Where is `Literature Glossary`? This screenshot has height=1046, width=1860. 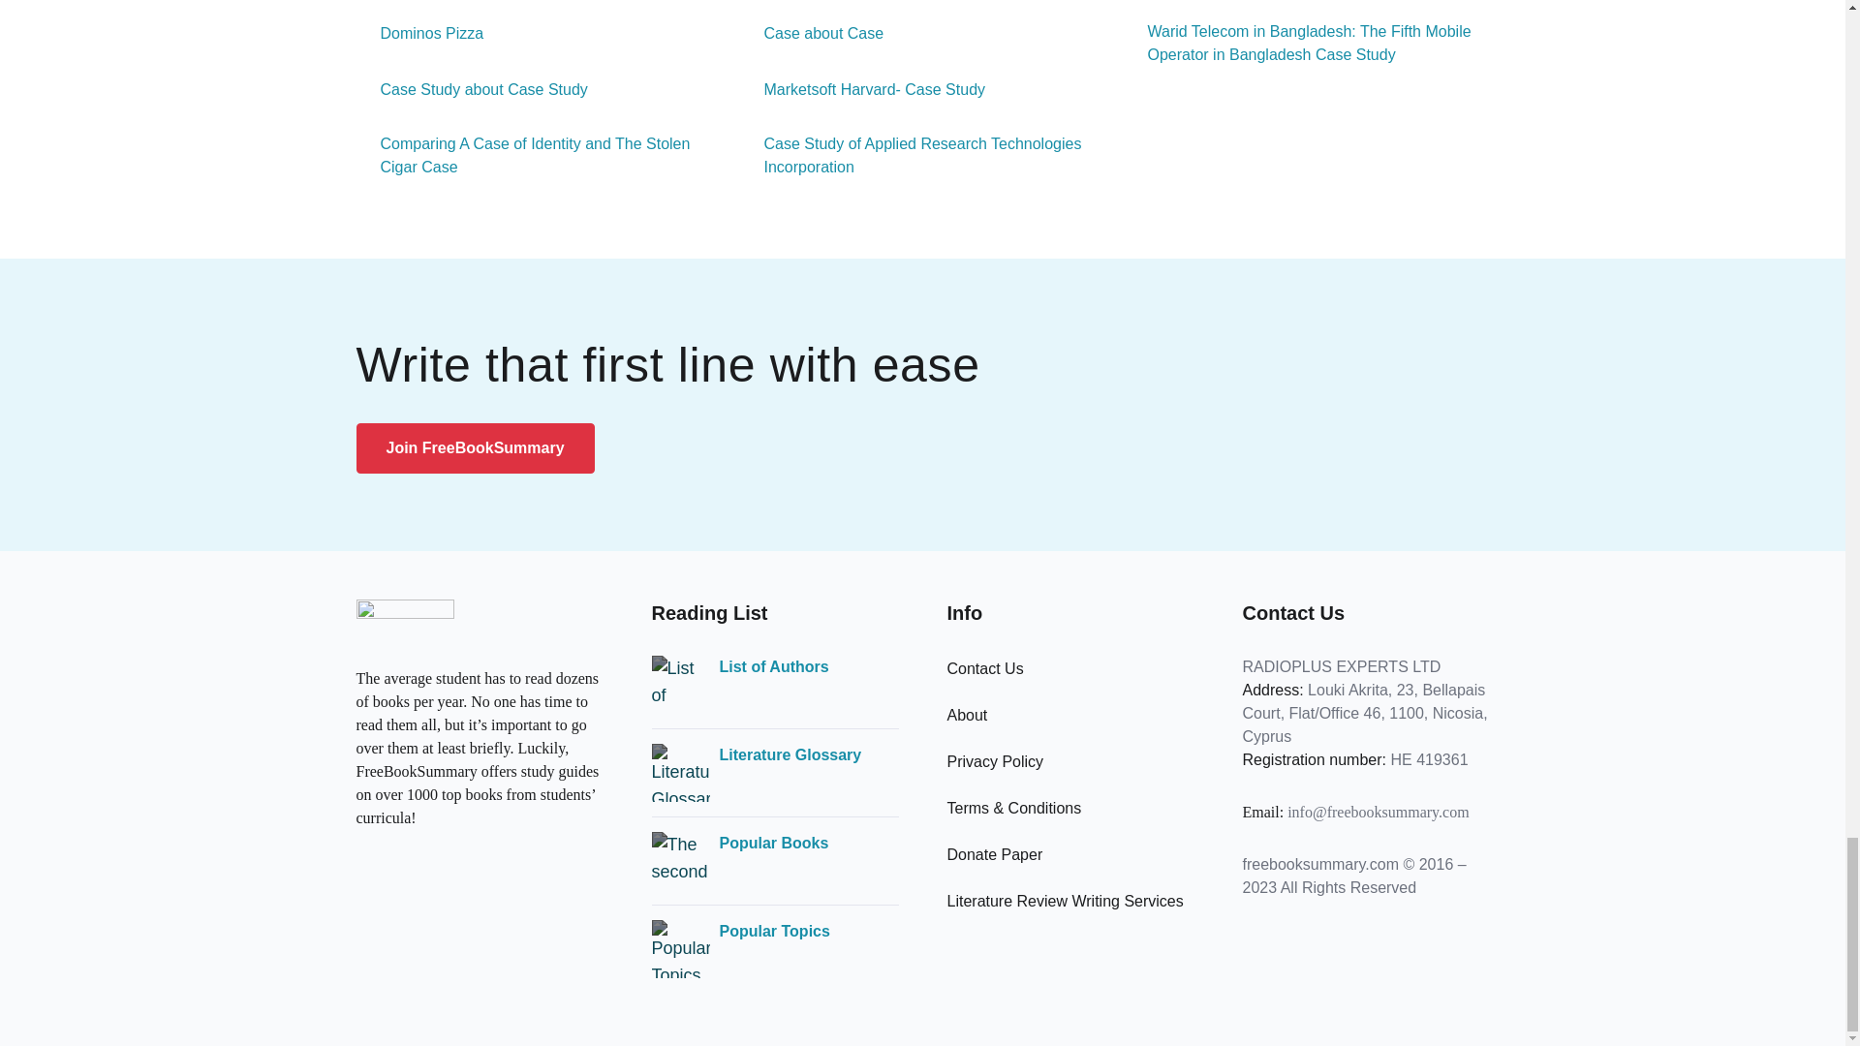
Literature Glossary is located at coordinates (789, 754).